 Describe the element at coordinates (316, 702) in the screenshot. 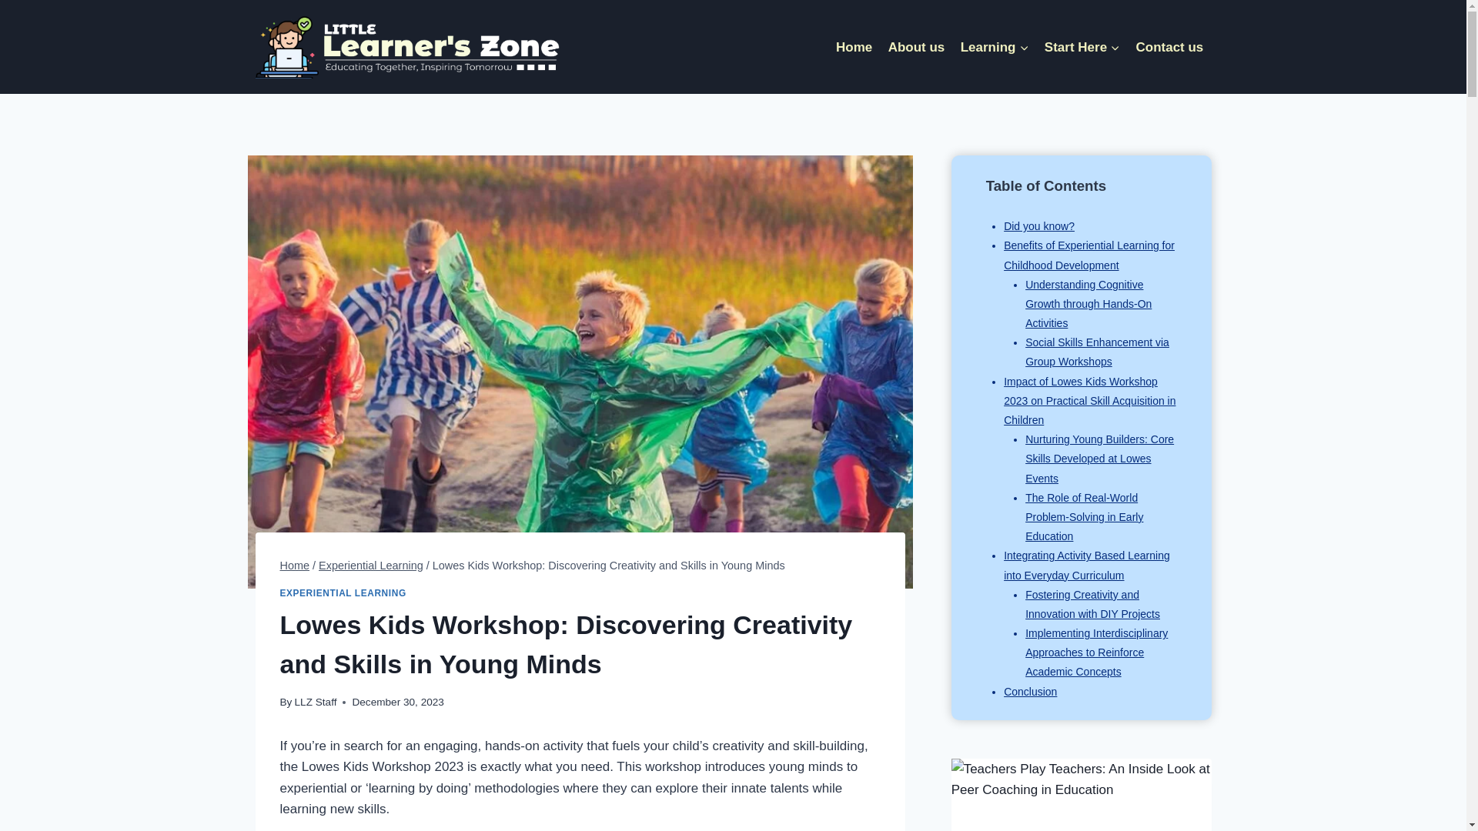

I see `LLZ Staff` at that location.